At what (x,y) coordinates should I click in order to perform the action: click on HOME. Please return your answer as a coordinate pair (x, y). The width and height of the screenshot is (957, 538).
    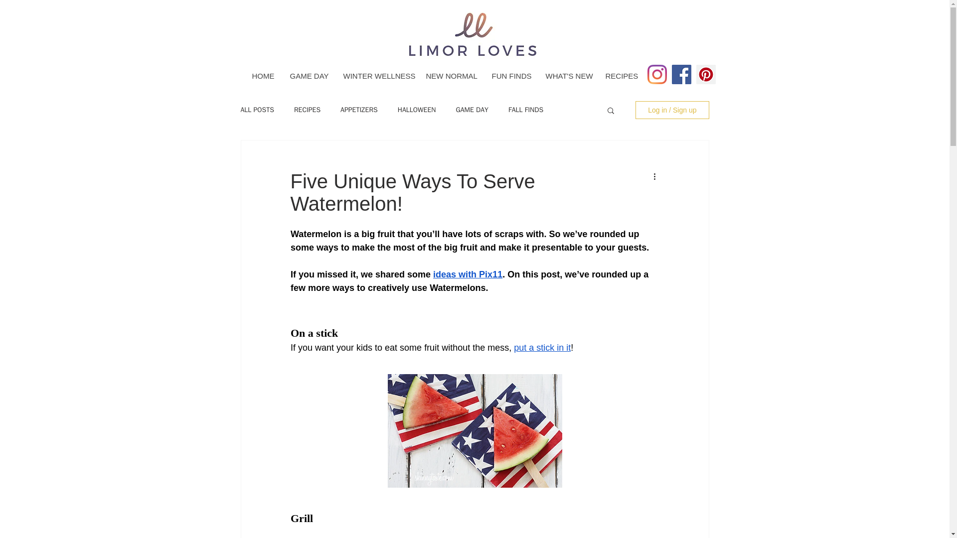
    Looking at the image, I should click on (262, 76).